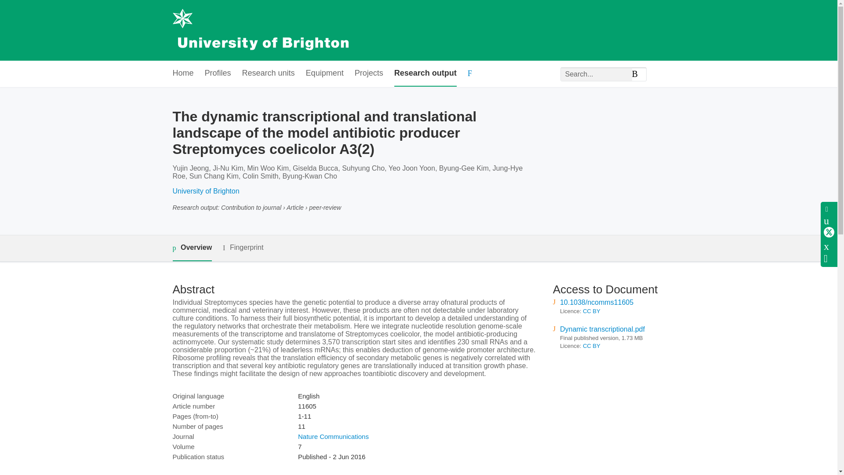 This screenshot has width=844, height=475. Describe the element at coordinates (333, 436) in the screenshot. I see `Nature Communications` at that location.